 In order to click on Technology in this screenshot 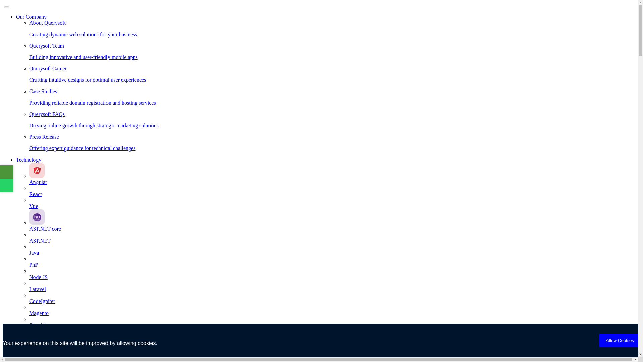, I will do `click(28, 160)`.